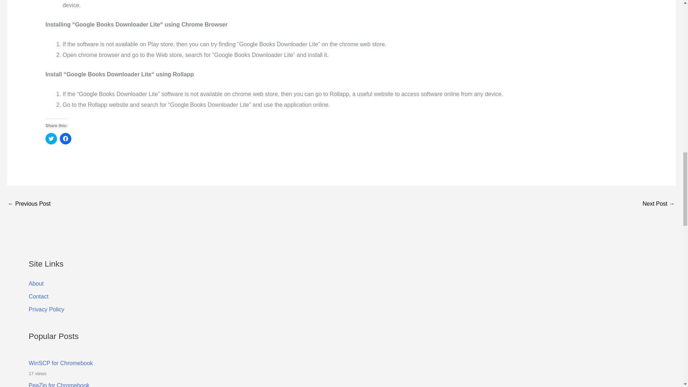 Image resolution: width=688 pixels, height=387 pixels. Describe the element at coordinates (51, 138) in the screenshot. I see `Click to share on Twitter` at that location.